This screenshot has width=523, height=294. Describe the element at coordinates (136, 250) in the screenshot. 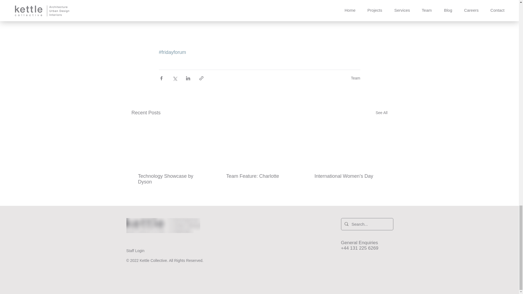

I see `Staff Login` at that location.